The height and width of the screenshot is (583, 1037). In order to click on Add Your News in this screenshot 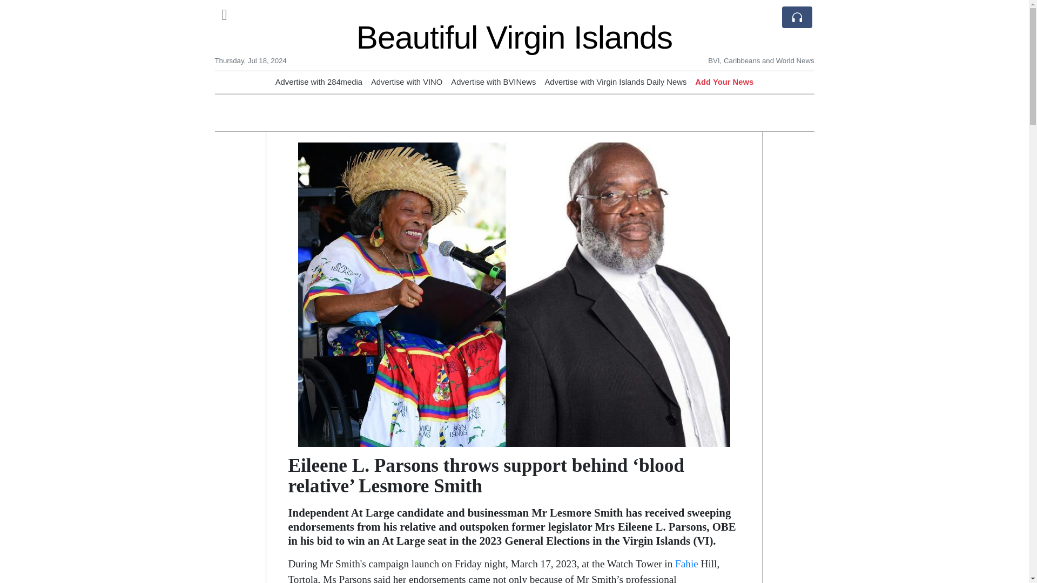, I will do `click(724, 82)`.